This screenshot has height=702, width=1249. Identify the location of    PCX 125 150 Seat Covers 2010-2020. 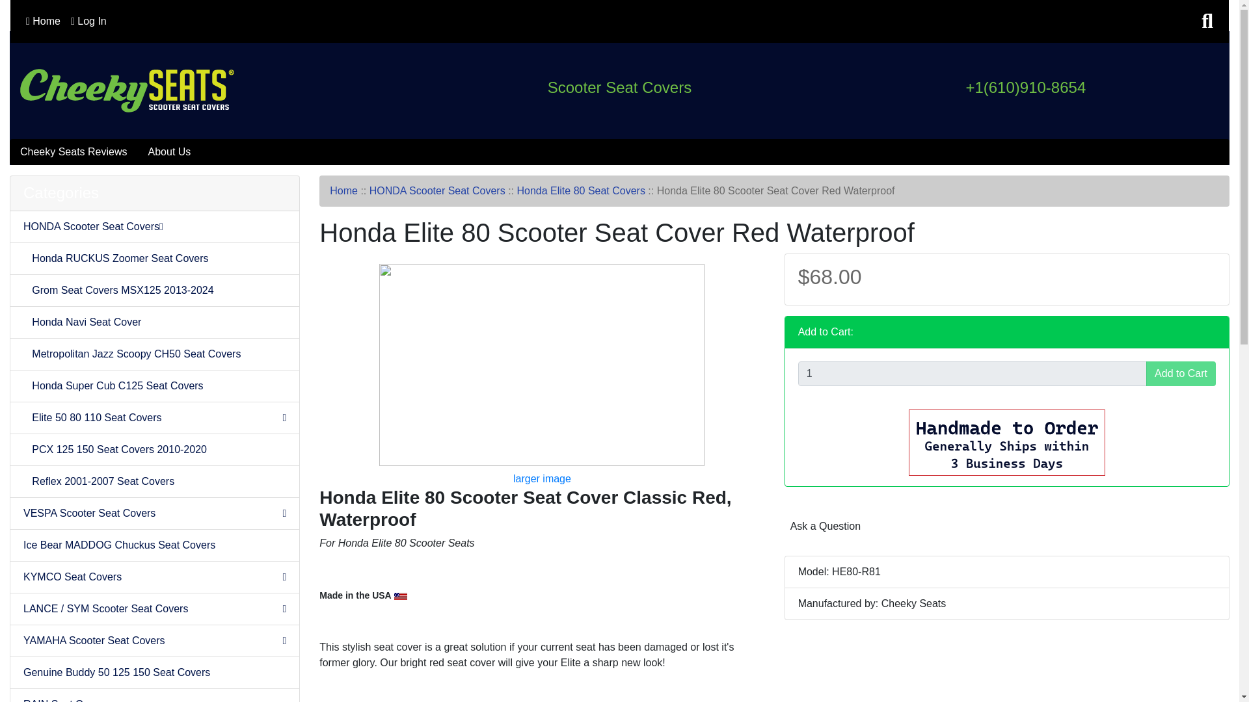
(155, 450).